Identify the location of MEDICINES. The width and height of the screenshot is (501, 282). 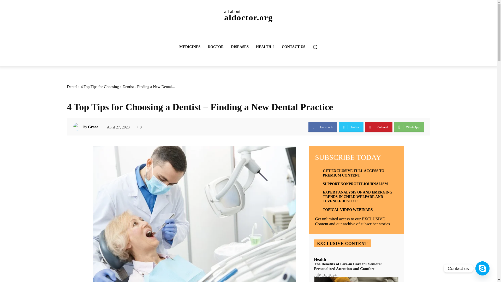
(190, 47).